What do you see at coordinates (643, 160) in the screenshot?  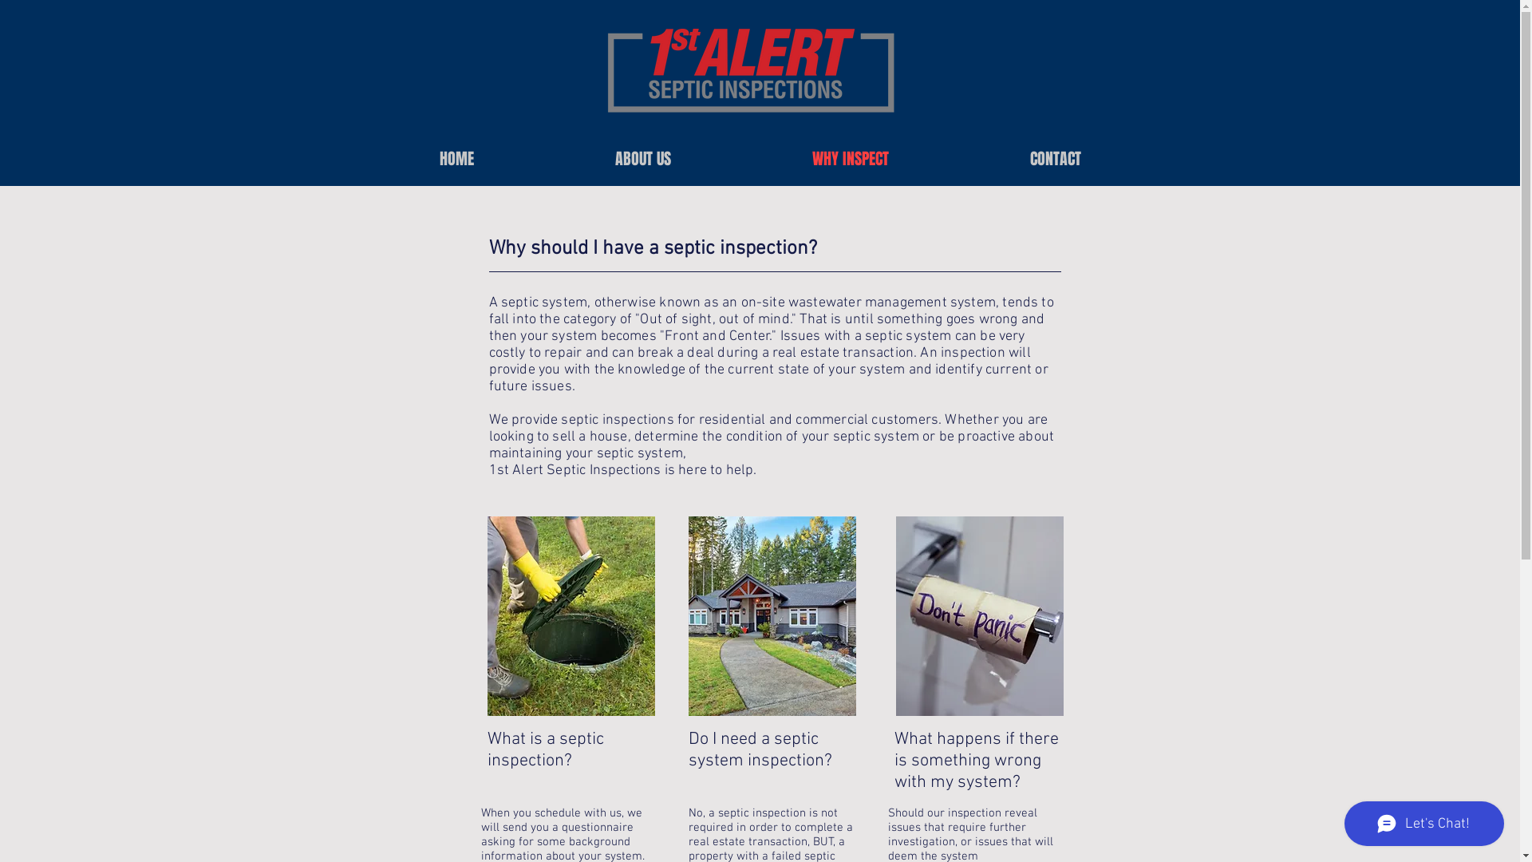 I see `ABOUT US` at bounding box center [643, 160].